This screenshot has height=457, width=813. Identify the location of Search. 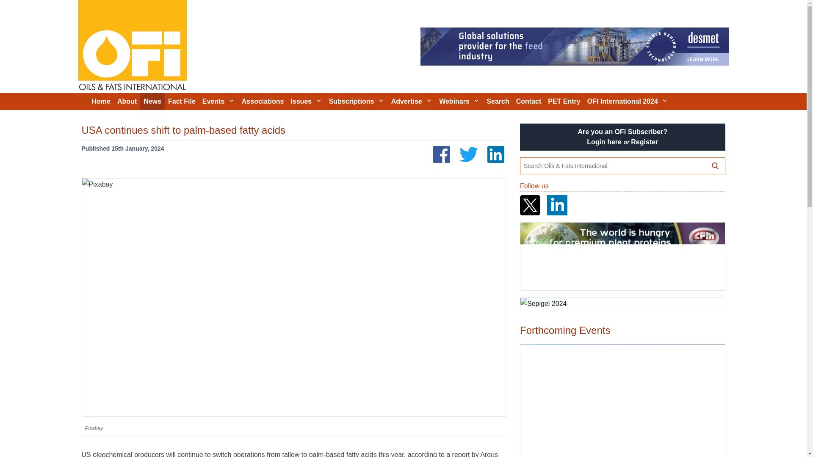
(497, 102).